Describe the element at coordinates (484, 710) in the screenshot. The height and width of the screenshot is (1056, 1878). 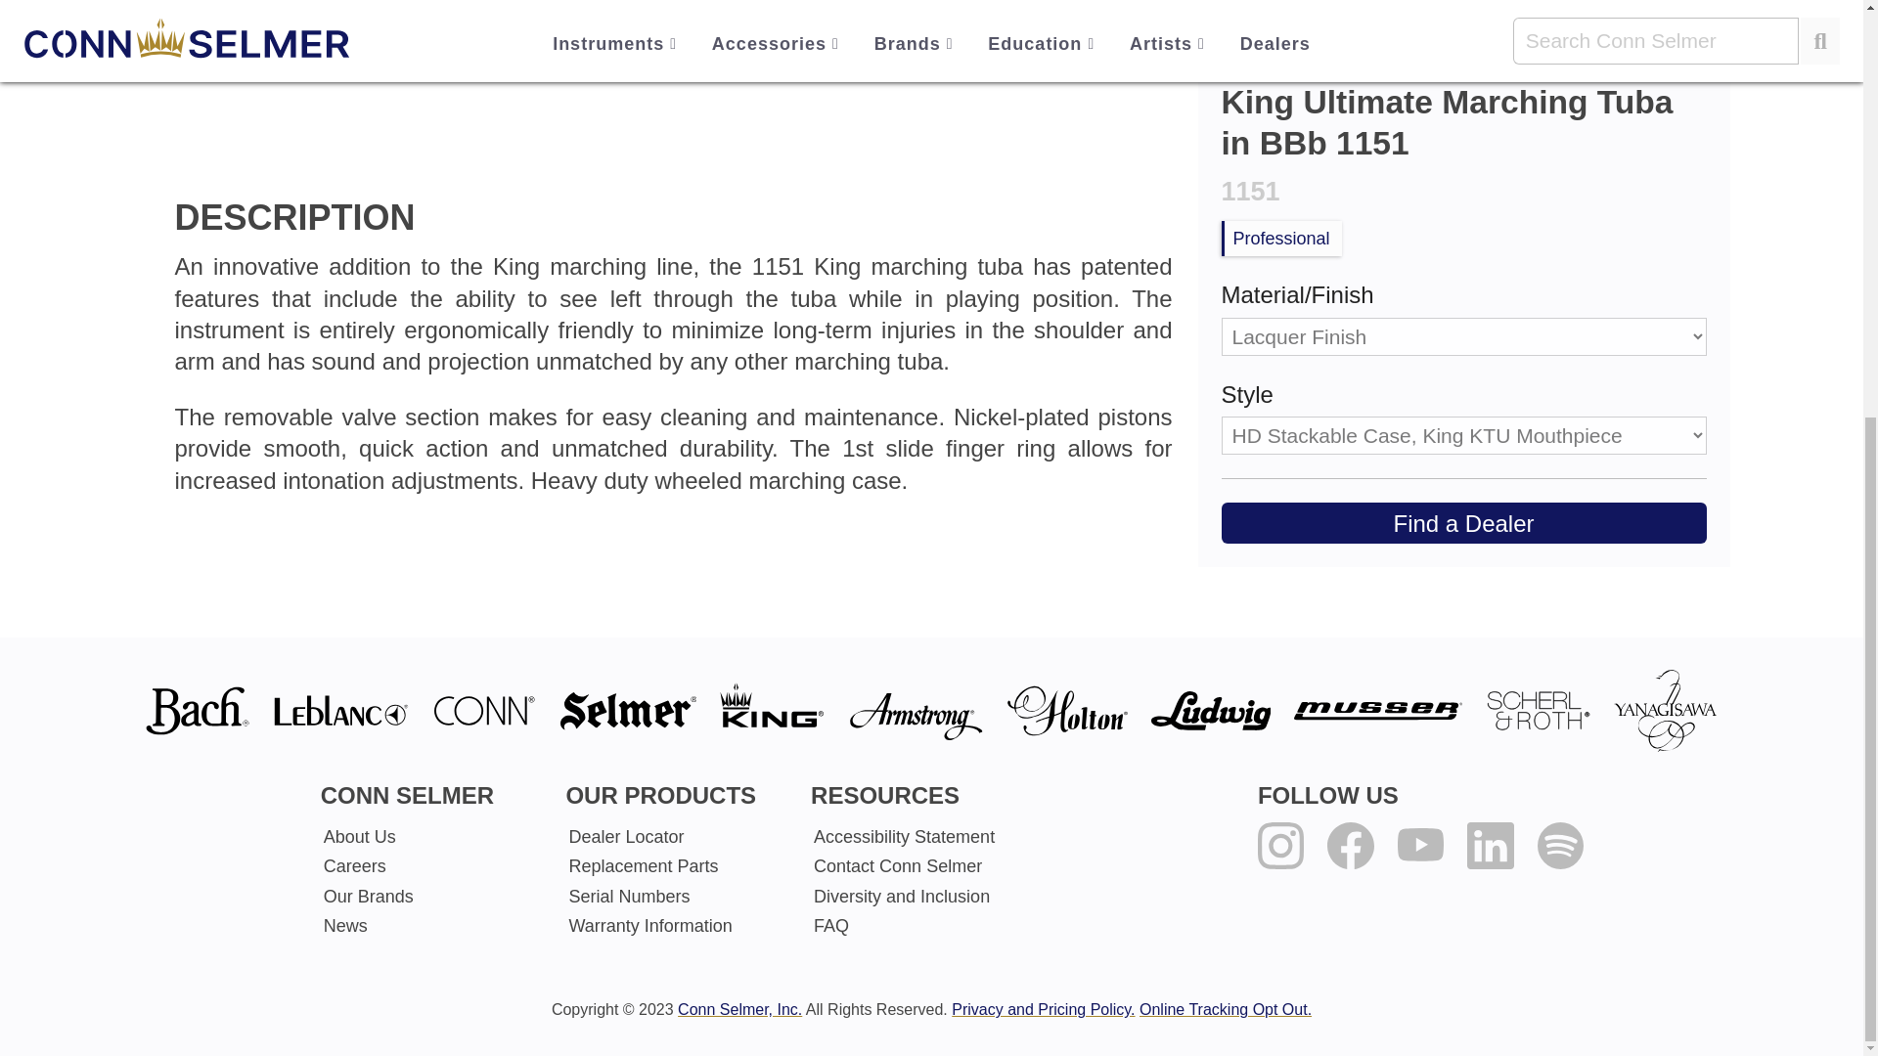
I see `View Conn Instruments` at that location.